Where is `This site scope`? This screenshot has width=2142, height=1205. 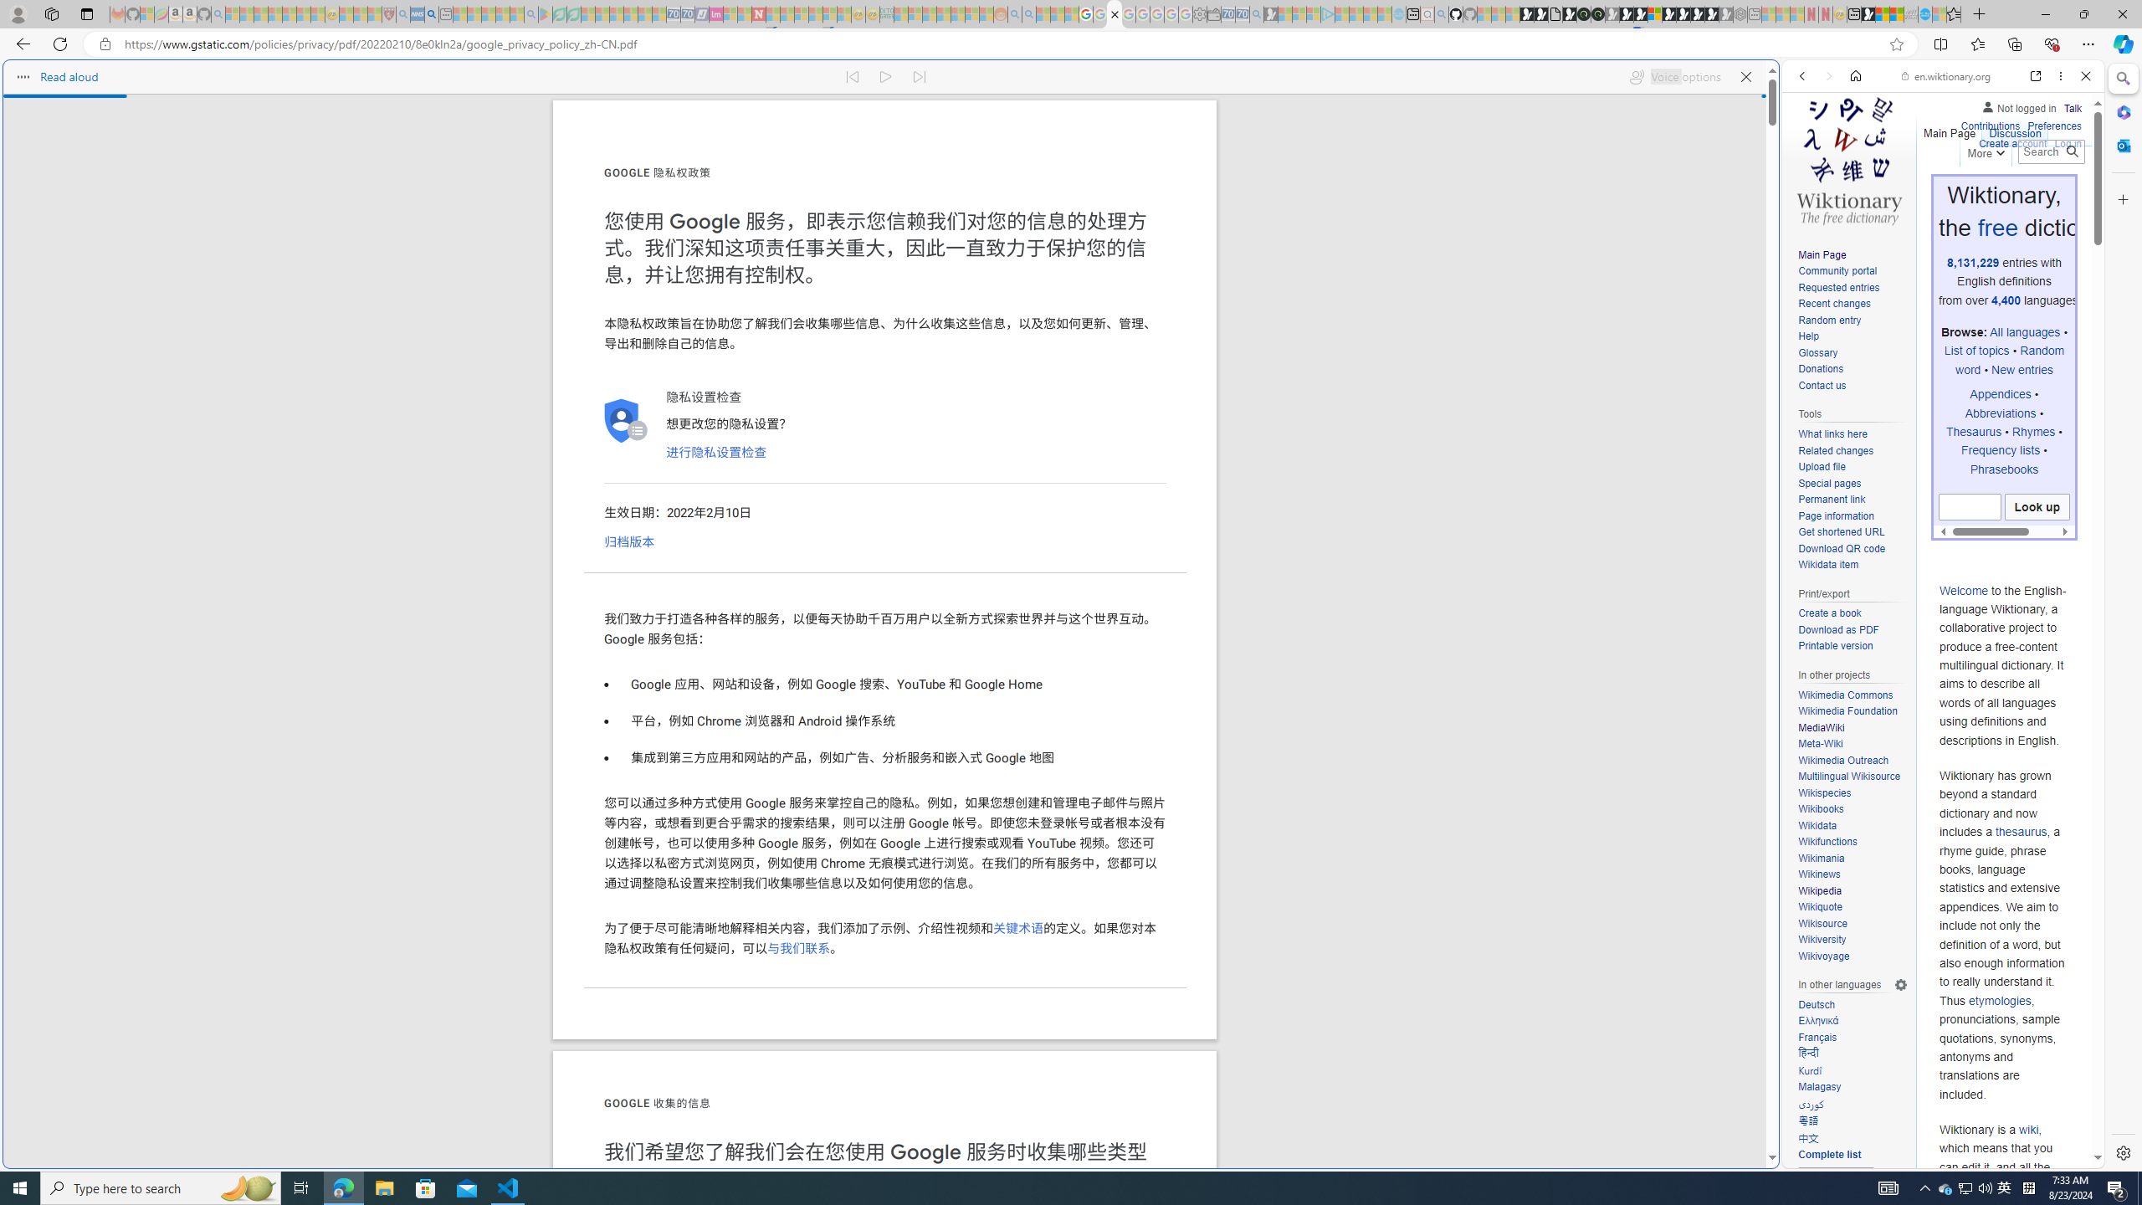 This site scope is located at coordinates (1853, 151).